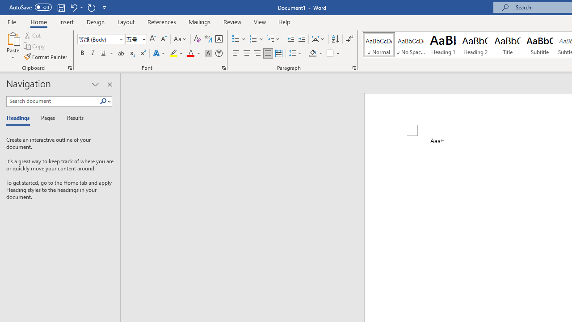  I want to click on Decrease Indent, so click(290, 39).